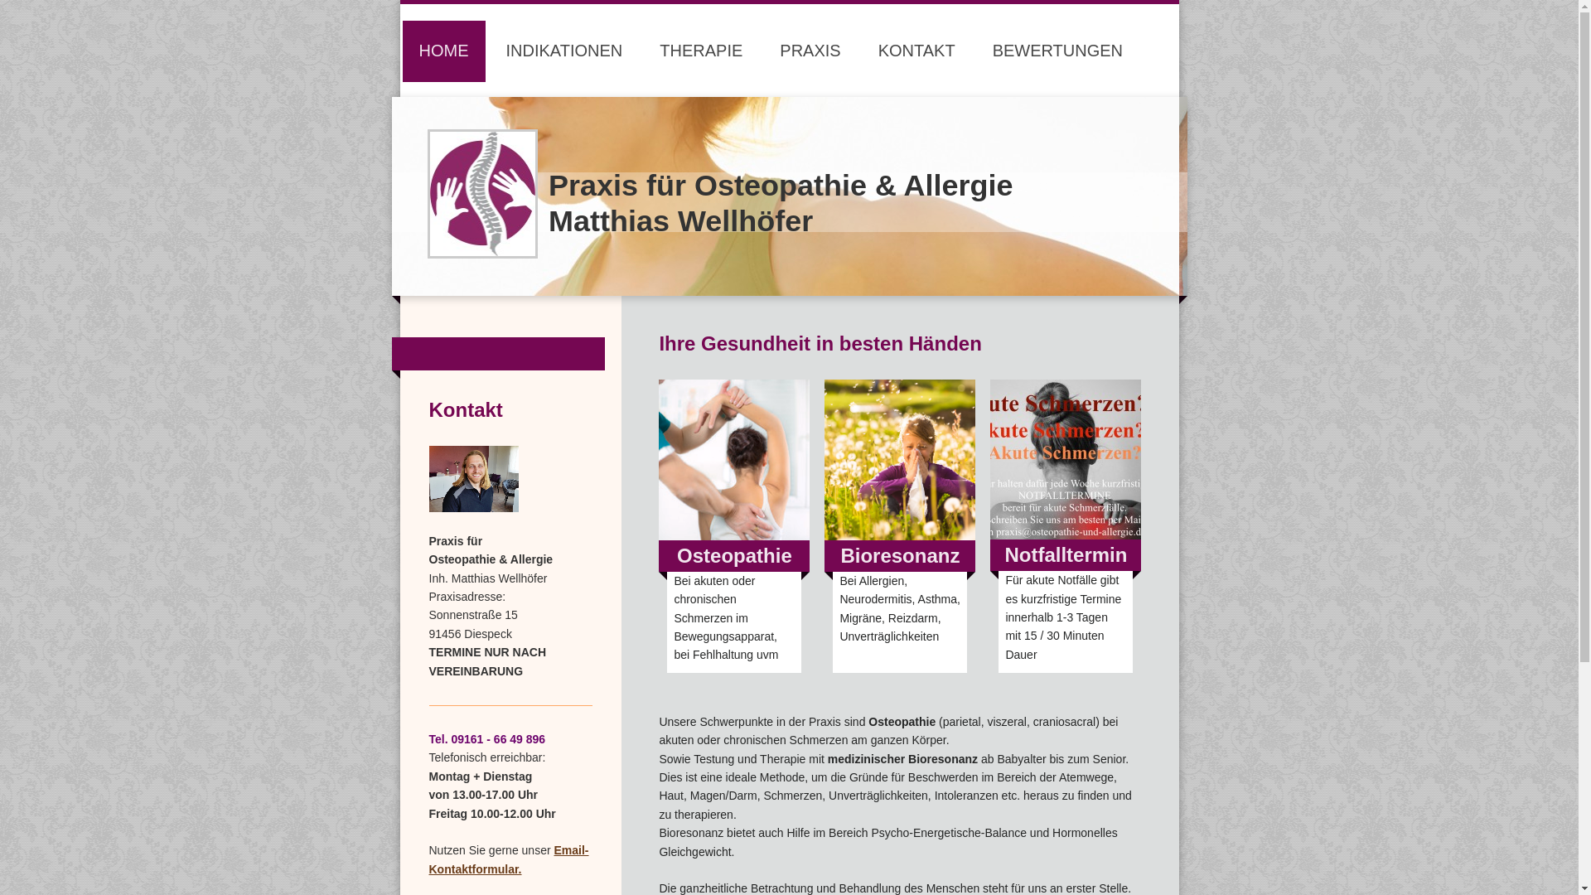 This screenshot has height=895, width=1591. I want to click on BEWERTUNGEN, so click(1057, 51).